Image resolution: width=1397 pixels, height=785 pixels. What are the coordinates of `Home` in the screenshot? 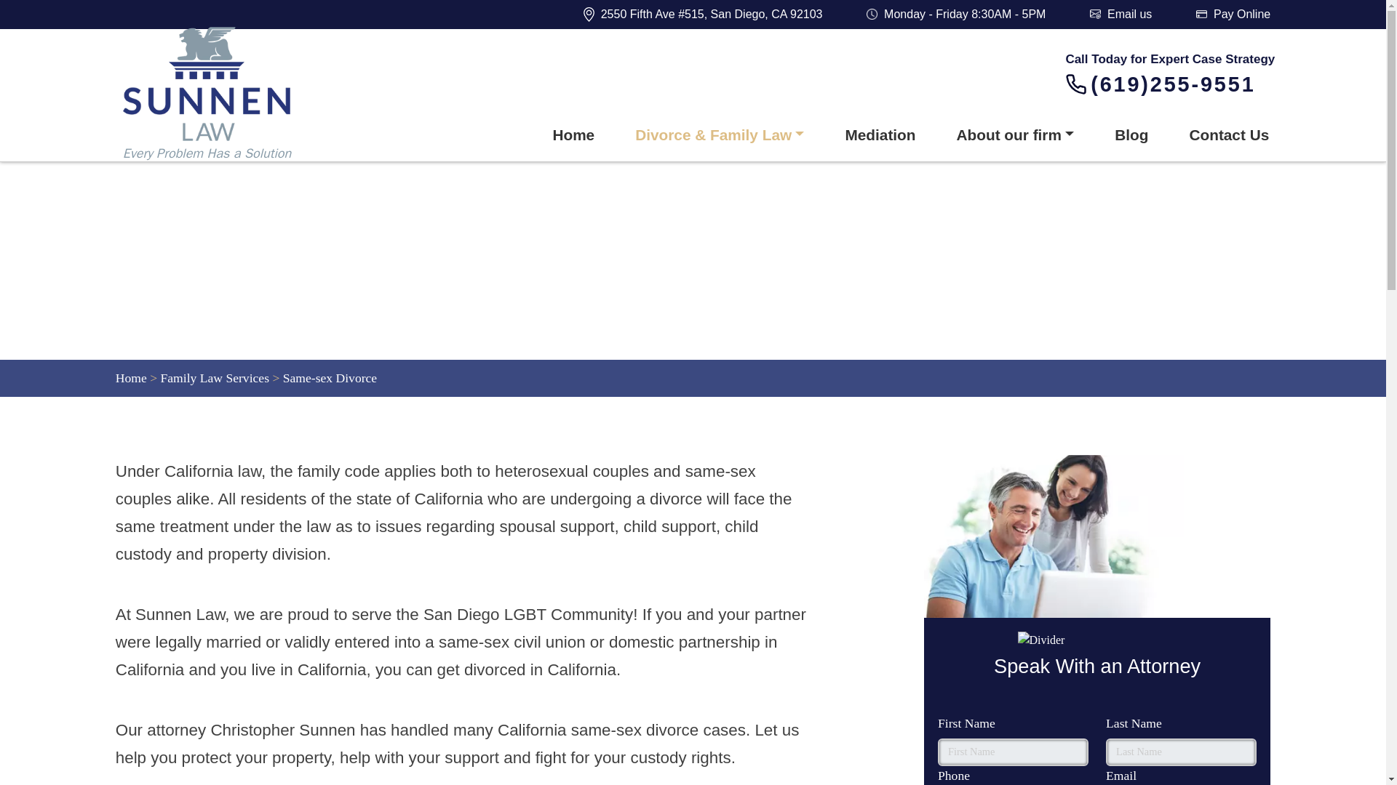 It's located at (573, 135).